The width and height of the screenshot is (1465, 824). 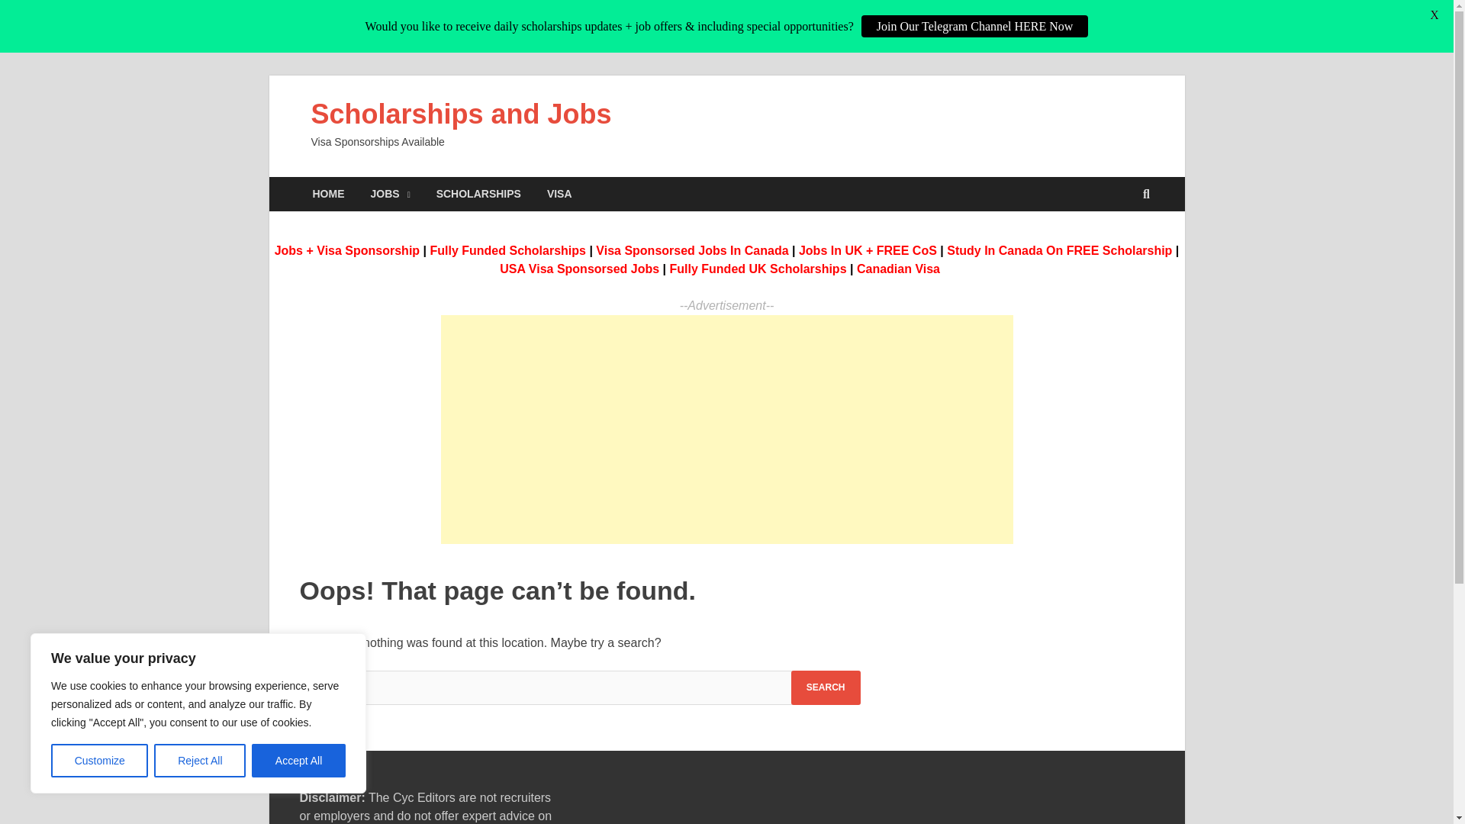 What do you see at coordinates (299, 761) in the screenshot?
I see `Accept All` at bounding box center [299, 761].